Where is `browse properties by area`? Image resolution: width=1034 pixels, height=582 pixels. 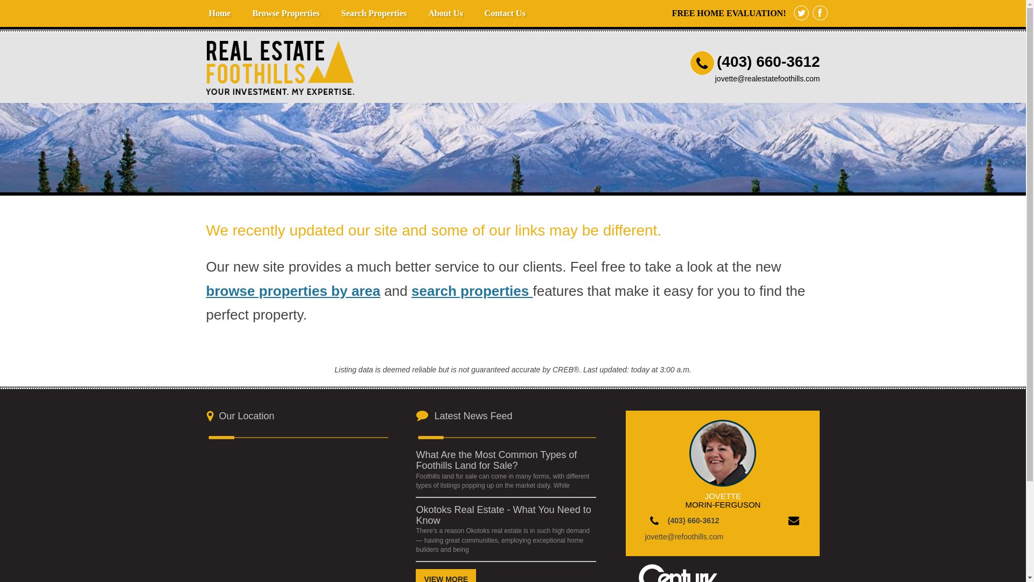 browse properties by area is located at coordinates (293, 291).